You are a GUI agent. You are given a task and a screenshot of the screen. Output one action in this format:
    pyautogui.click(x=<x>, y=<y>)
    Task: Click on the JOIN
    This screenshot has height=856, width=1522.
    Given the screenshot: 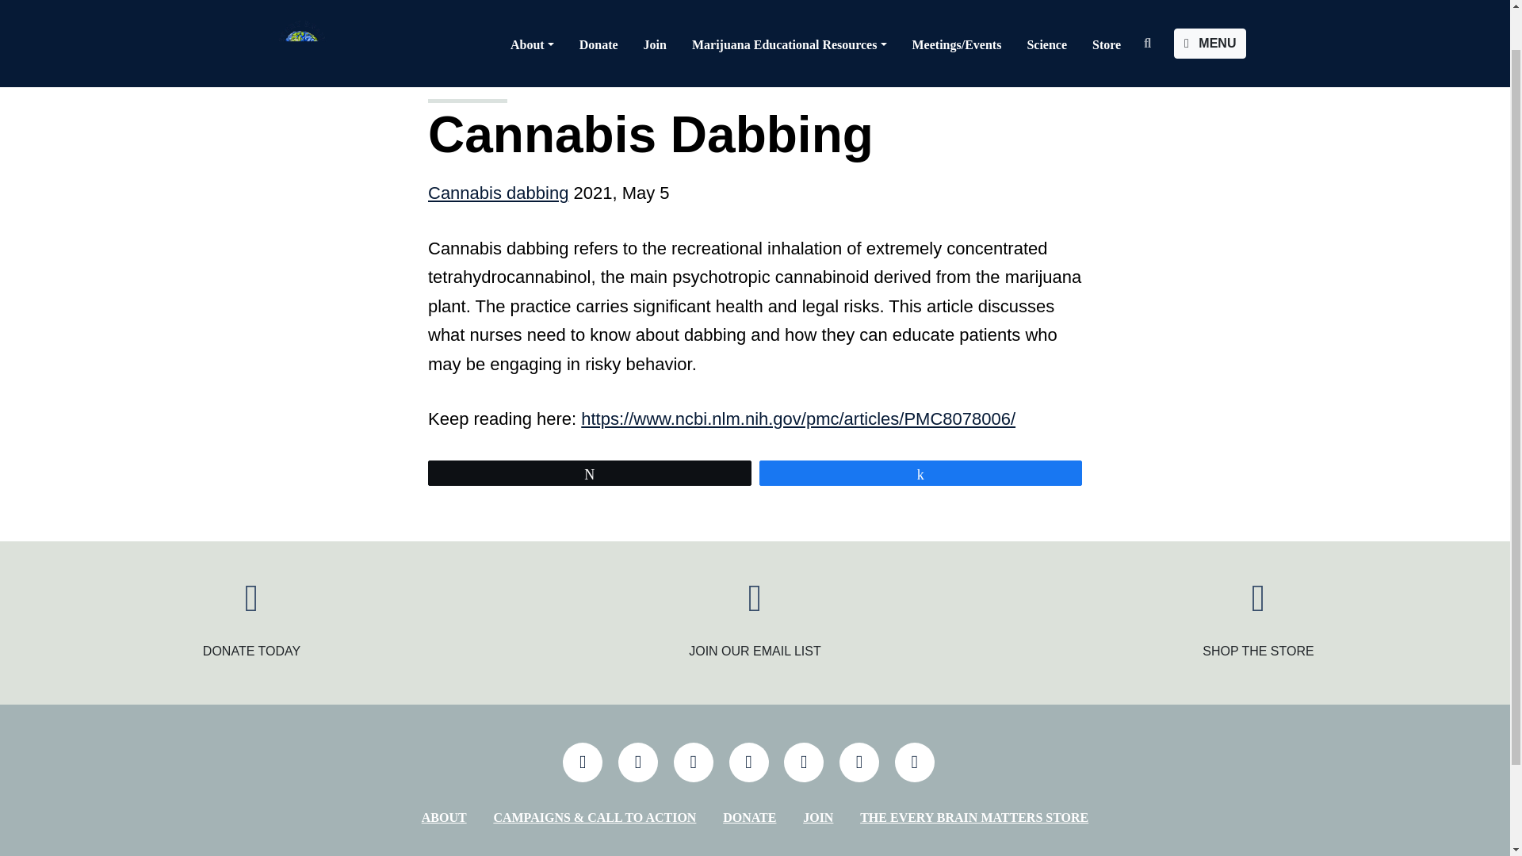 What is the action you would take?
    pyautogui.click(x=818, y=818)
    